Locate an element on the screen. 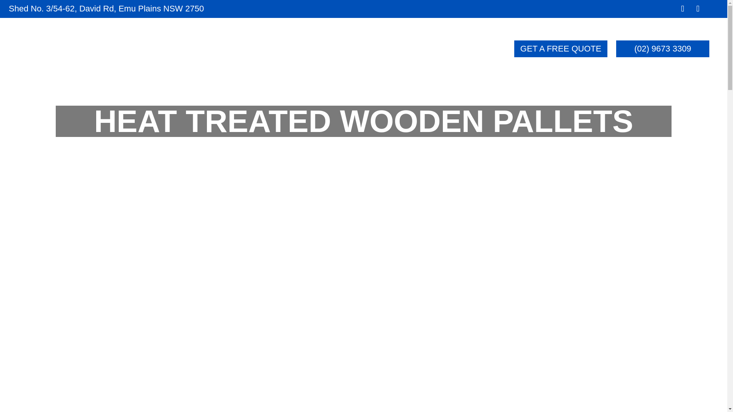 The image size is (733, 412). Seuraa Instagram is located at coordinates (698, 8).